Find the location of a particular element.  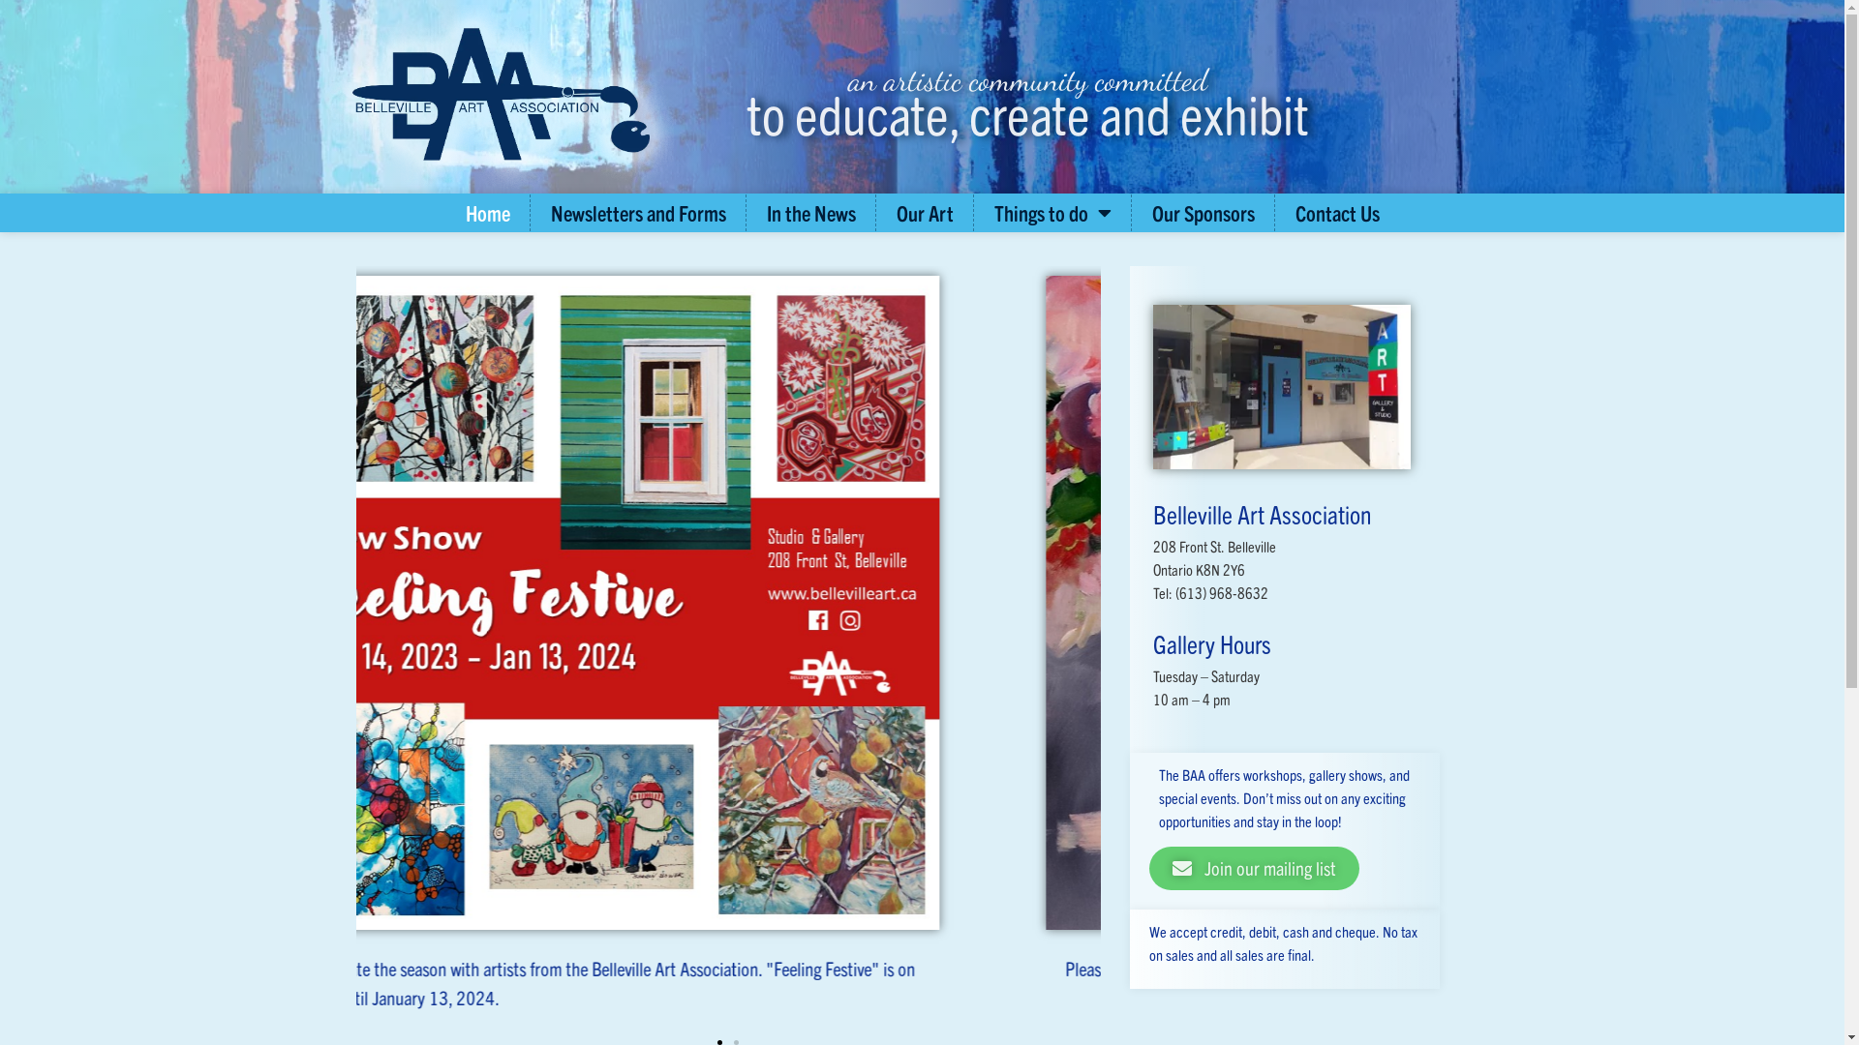

Contact Us is located at coordinates (1338, 213).